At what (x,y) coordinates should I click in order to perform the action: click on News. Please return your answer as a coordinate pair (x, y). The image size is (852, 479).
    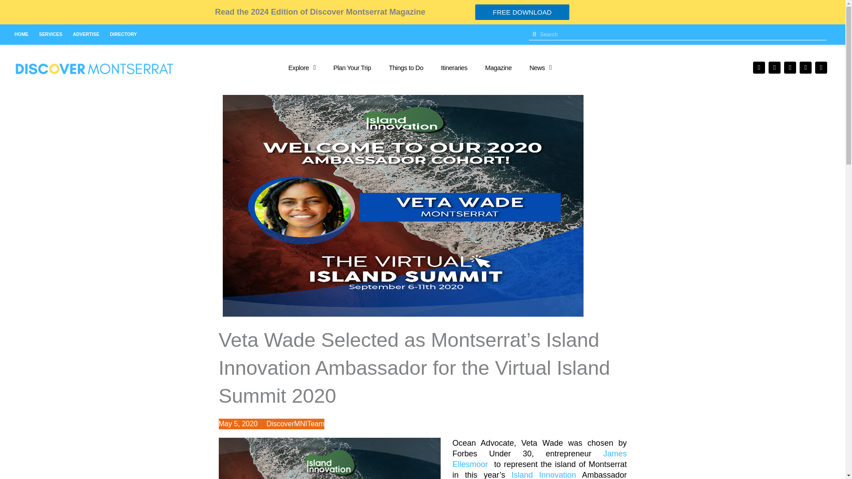
    Looking at the image, I should click on (540, 67).